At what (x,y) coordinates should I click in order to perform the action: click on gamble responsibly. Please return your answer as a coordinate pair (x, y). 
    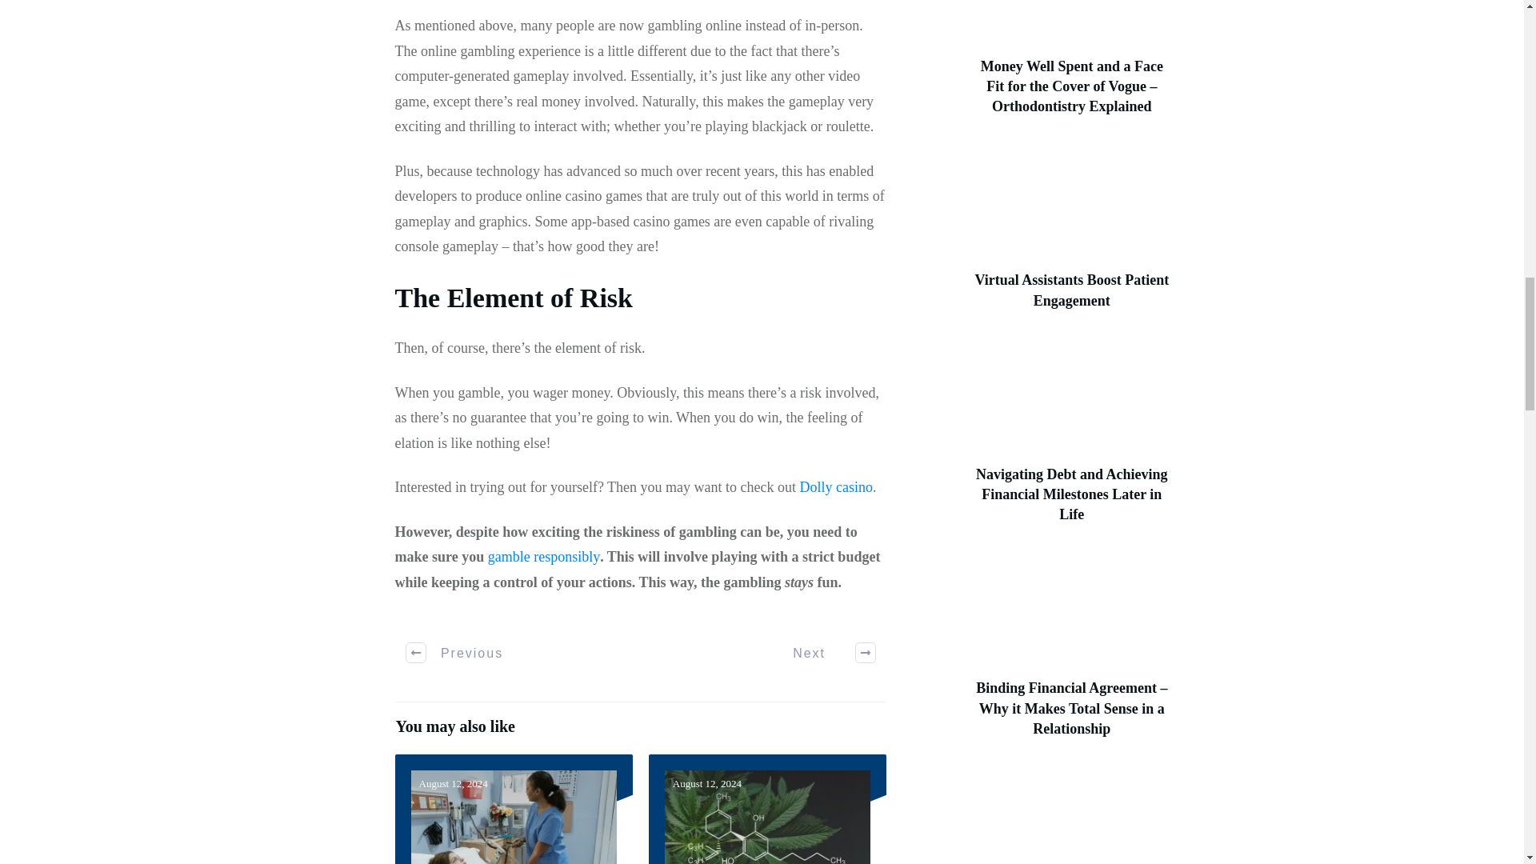
    Looking at the image, I should click on (544, 557).